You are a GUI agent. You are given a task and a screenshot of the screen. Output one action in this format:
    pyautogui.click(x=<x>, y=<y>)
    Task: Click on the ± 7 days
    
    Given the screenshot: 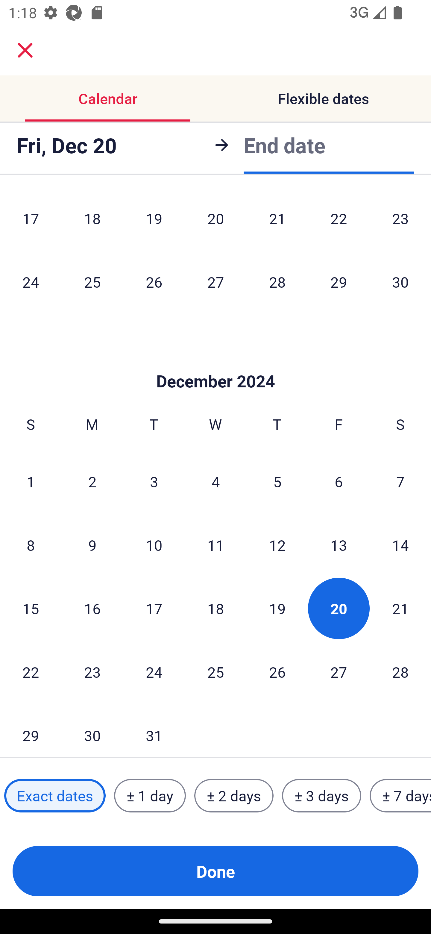 What is the action you would take?
    pyautogui.click(x=400, y=796)
    